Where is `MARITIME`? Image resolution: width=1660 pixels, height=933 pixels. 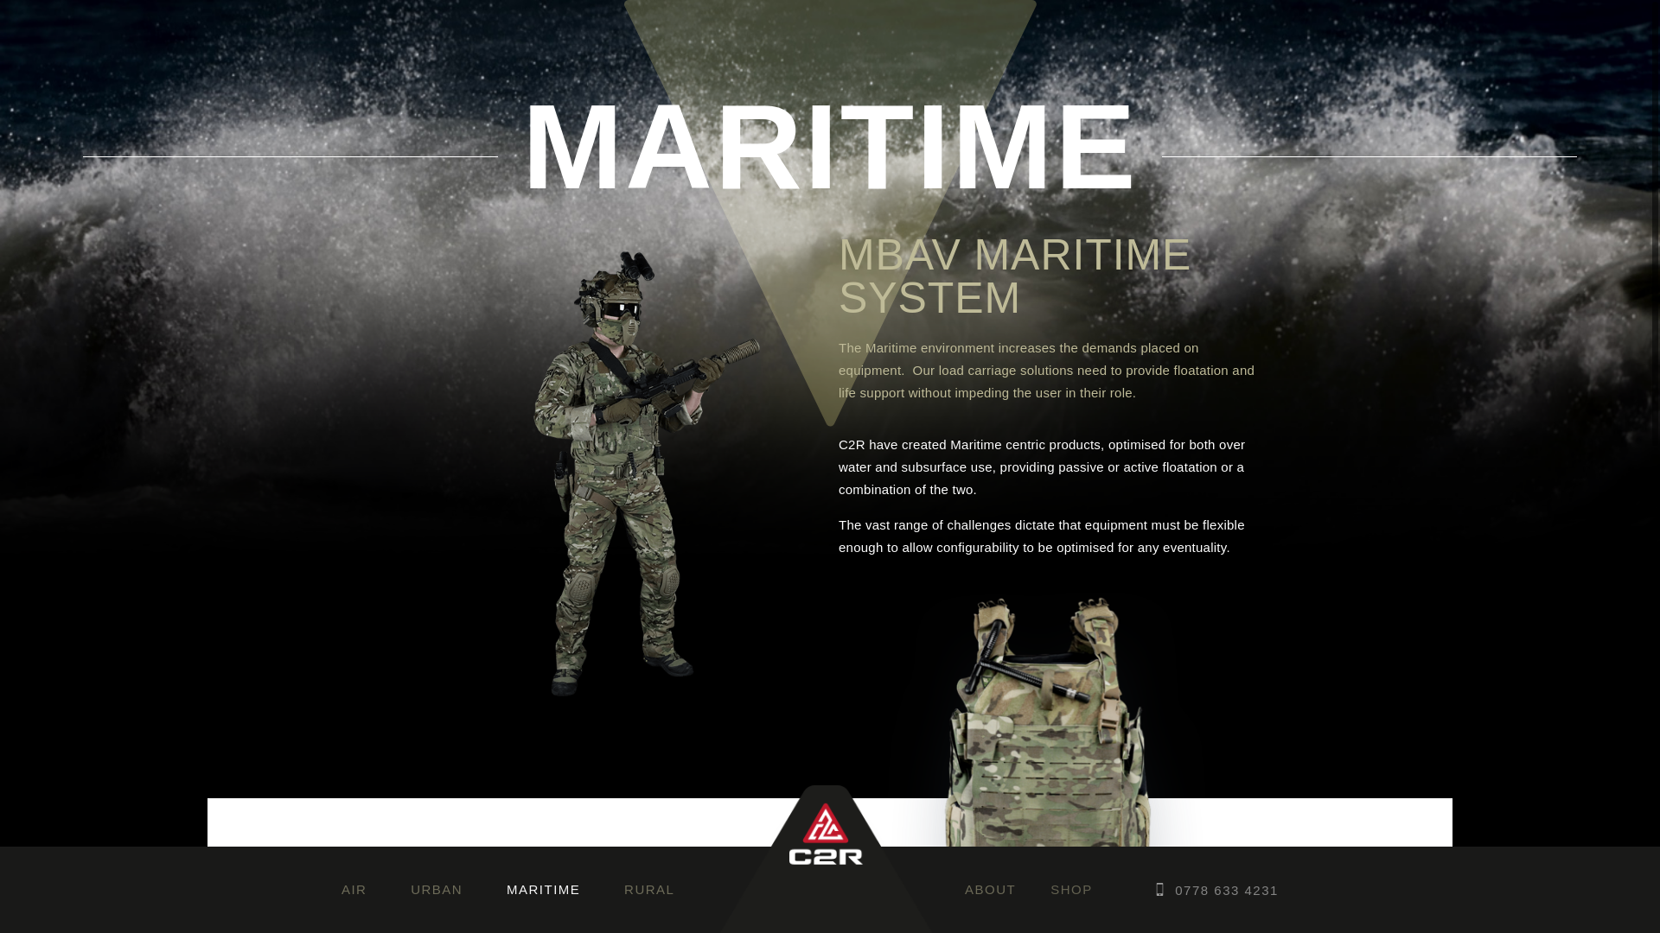
MARITIME is located at coordinates (543, 890).